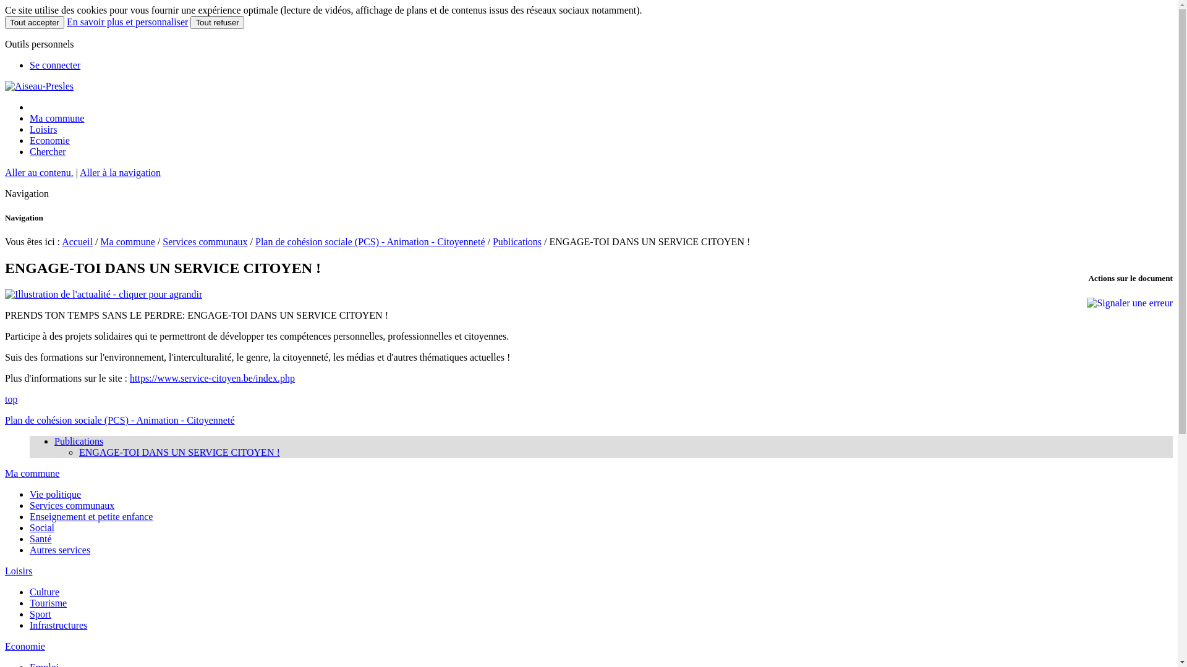  I want to click on Tout refuser, so click(217, 22).